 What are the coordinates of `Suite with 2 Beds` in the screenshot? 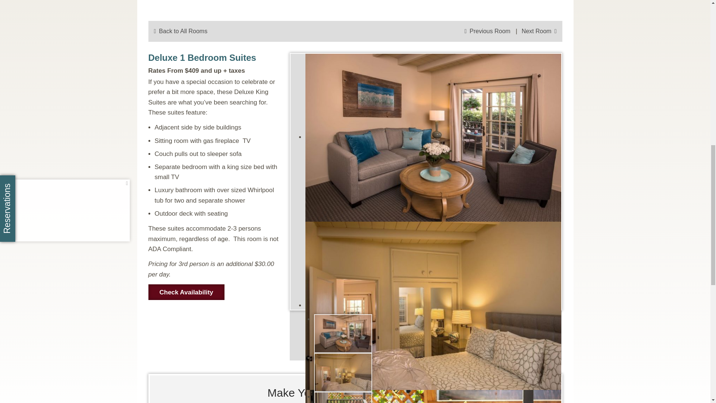 It's located at (487, 31).